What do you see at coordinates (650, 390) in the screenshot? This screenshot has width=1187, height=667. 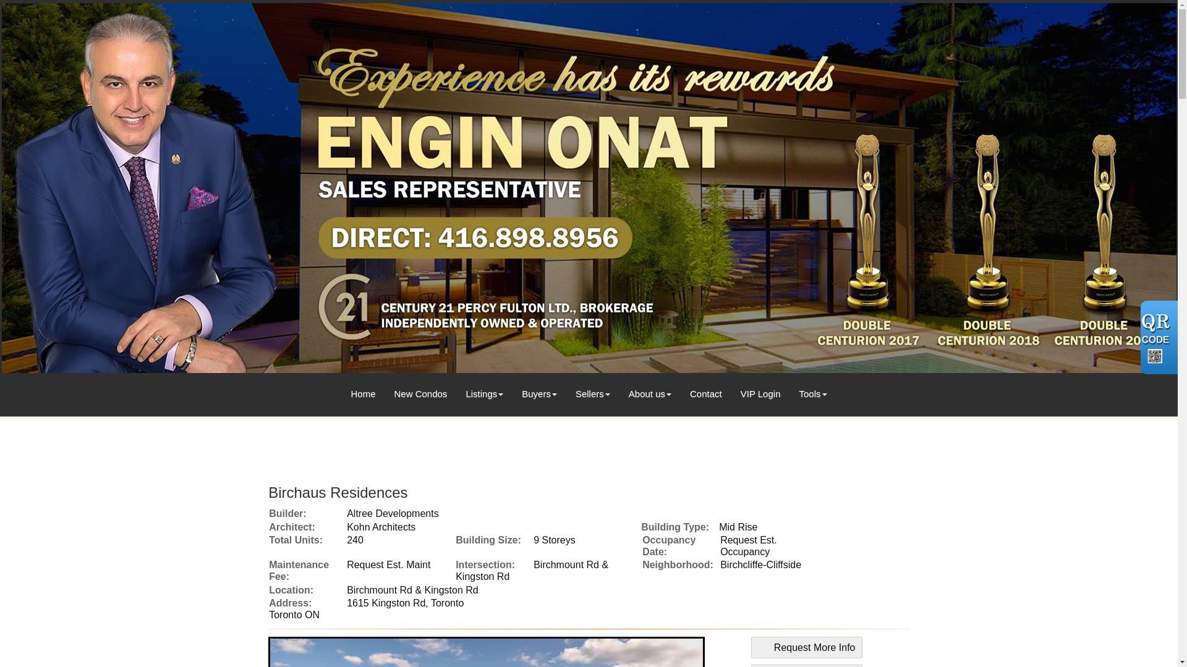 I see `About us` at bounding box center [650, 390].